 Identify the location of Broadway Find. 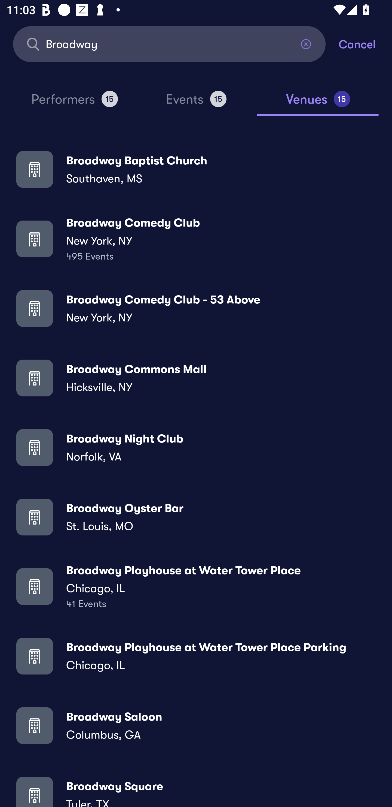
(169, 44).